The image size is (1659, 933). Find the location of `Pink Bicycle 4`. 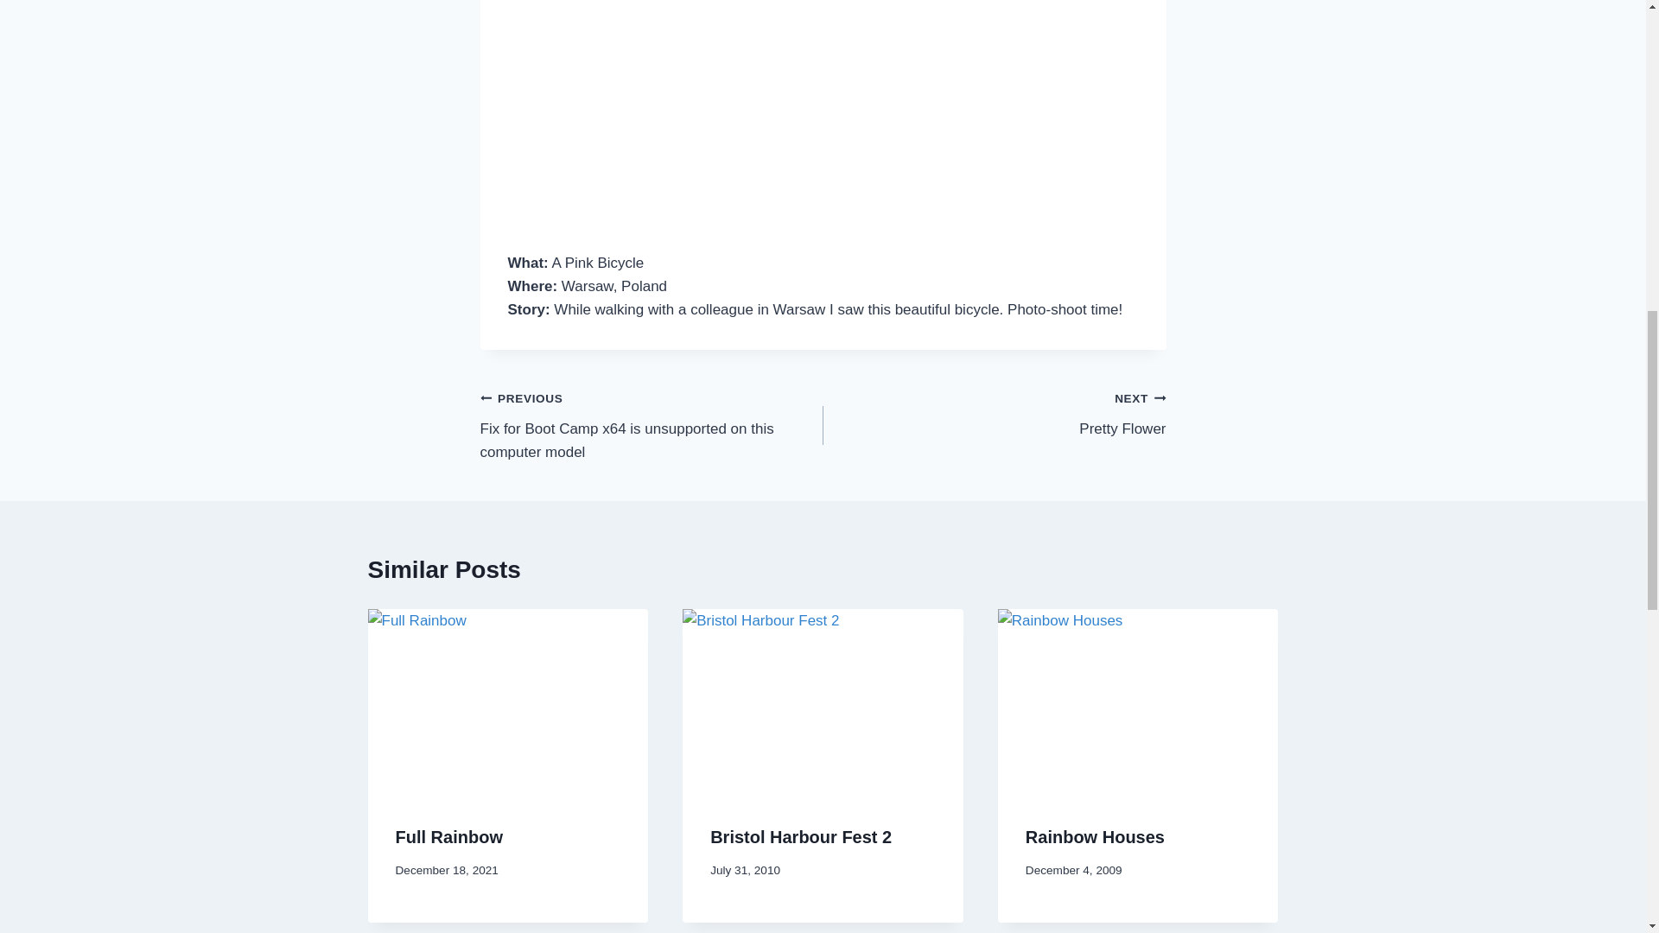

Pink Bicycle 4 is located at coordinates (823, 112).